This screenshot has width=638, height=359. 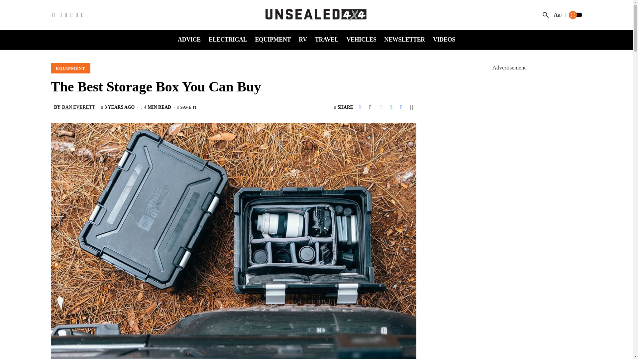 What do you see at coordinates (509, 114) in the screenshot?
I see `3rd party ad content` at bounding box center [509, 114].